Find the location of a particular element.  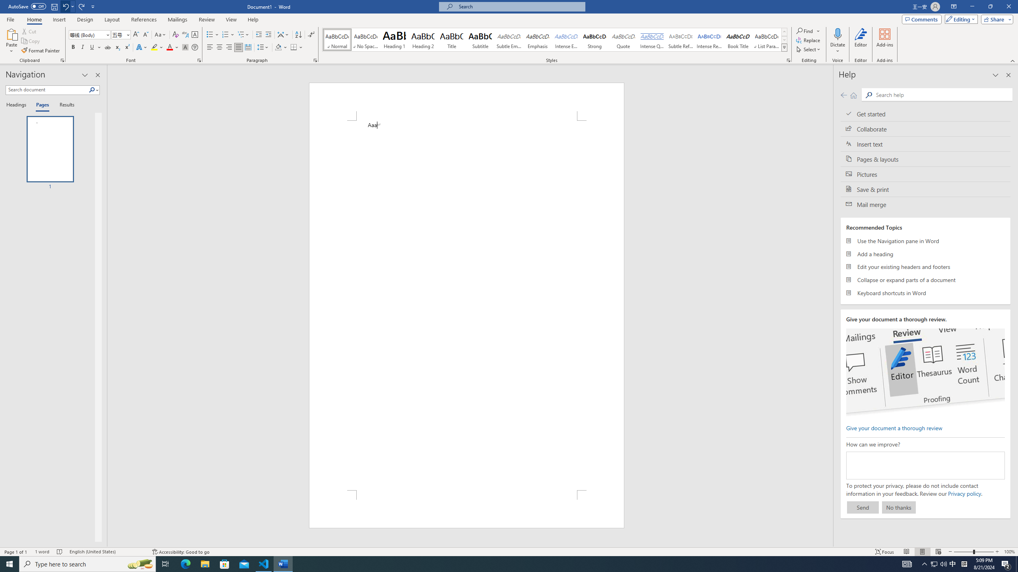

Intense Emphasis is located at coordinates (566, 40).